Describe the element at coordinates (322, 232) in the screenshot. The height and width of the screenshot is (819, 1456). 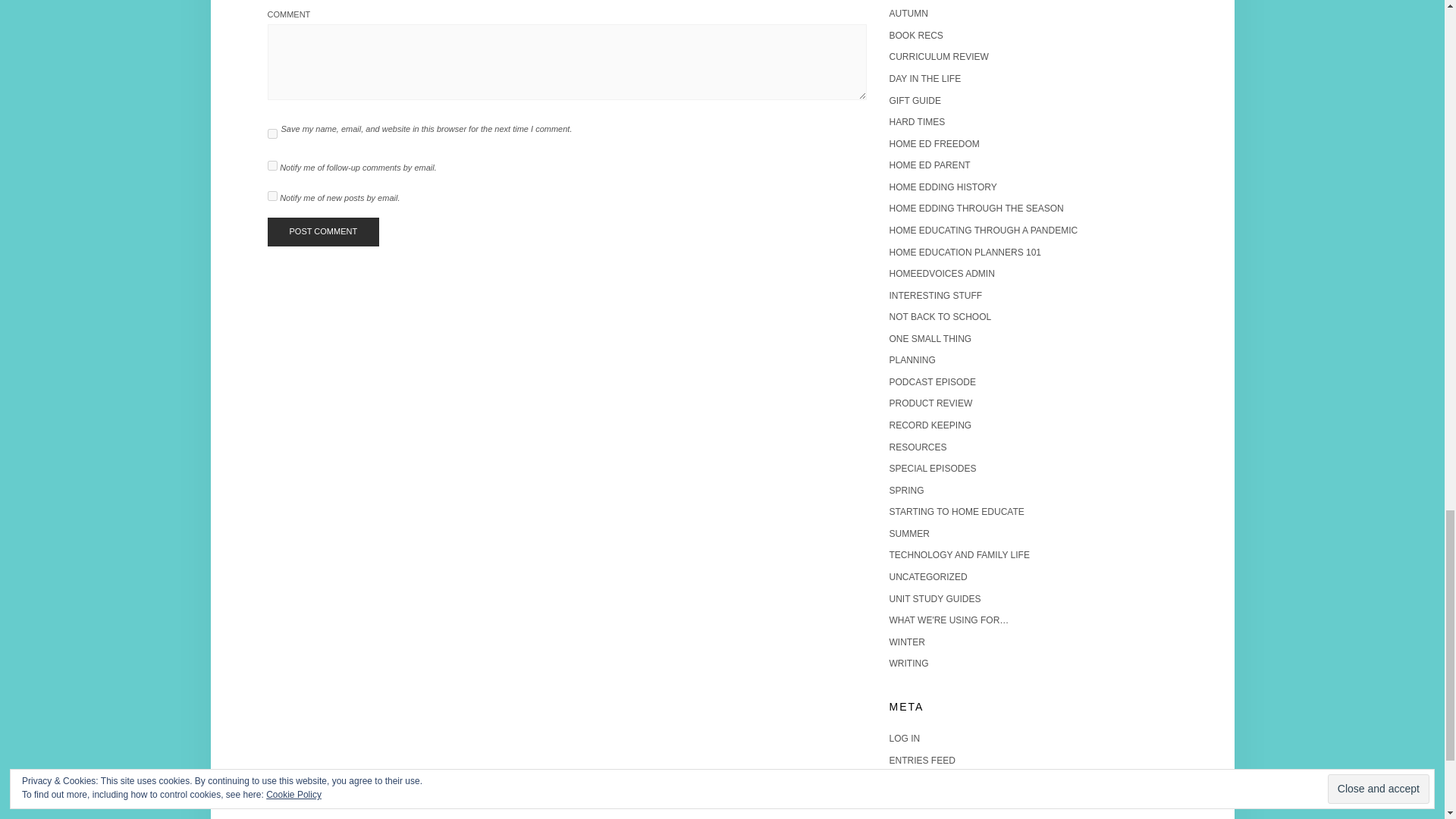
I see `Post Comment` at that location.